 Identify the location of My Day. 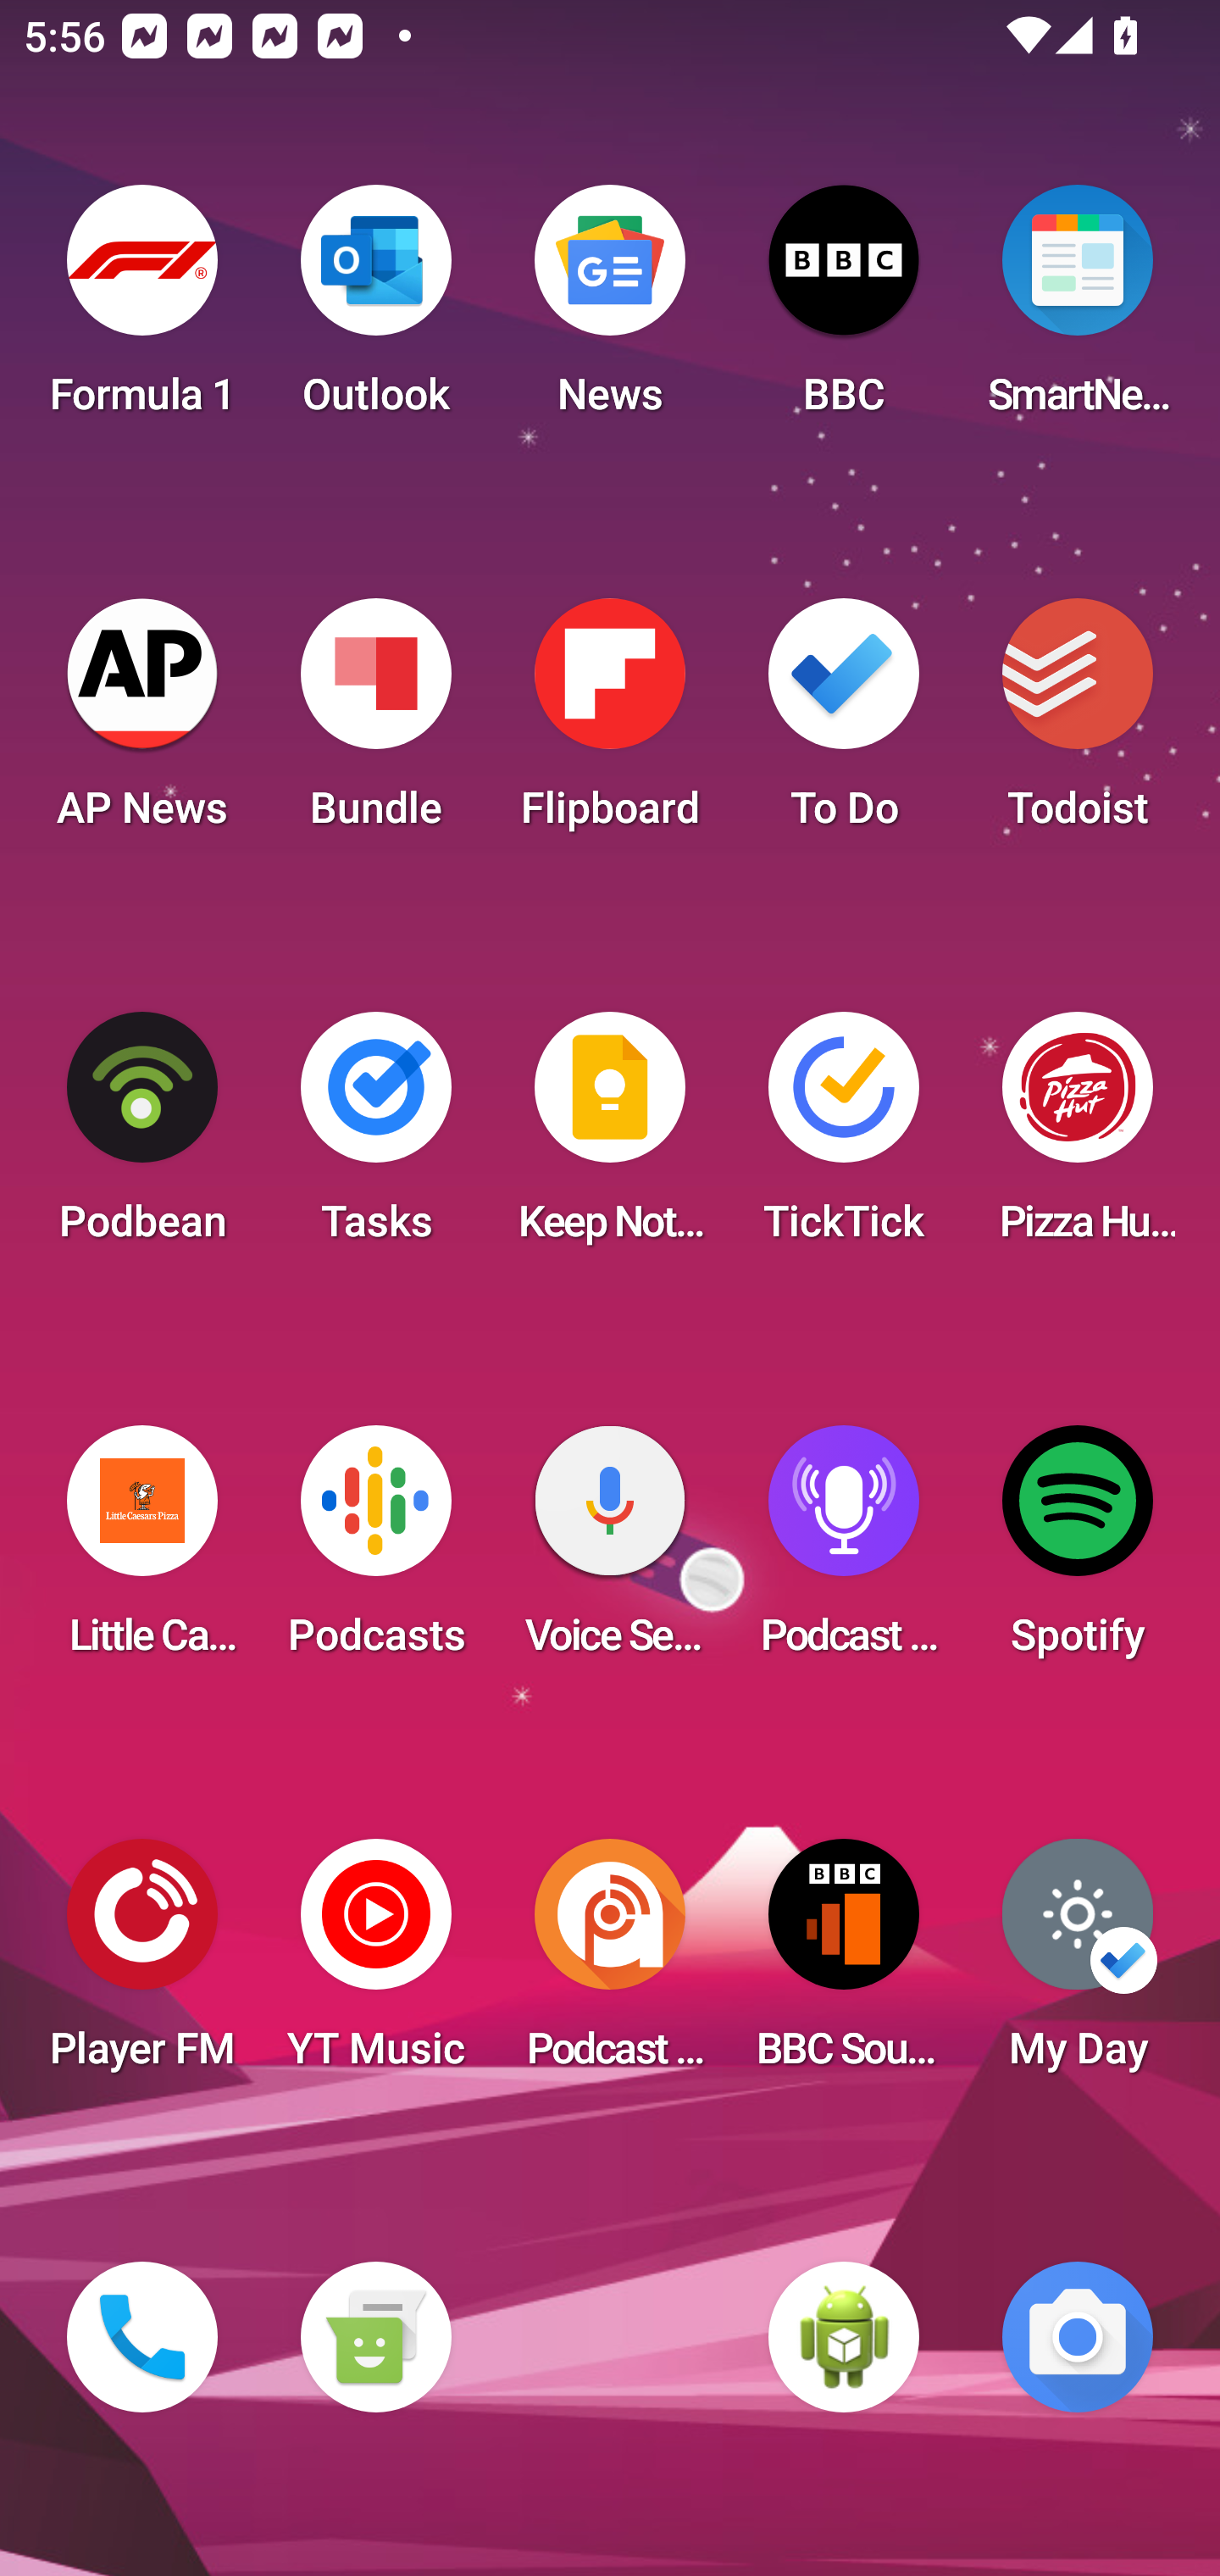
(1078, 1964).